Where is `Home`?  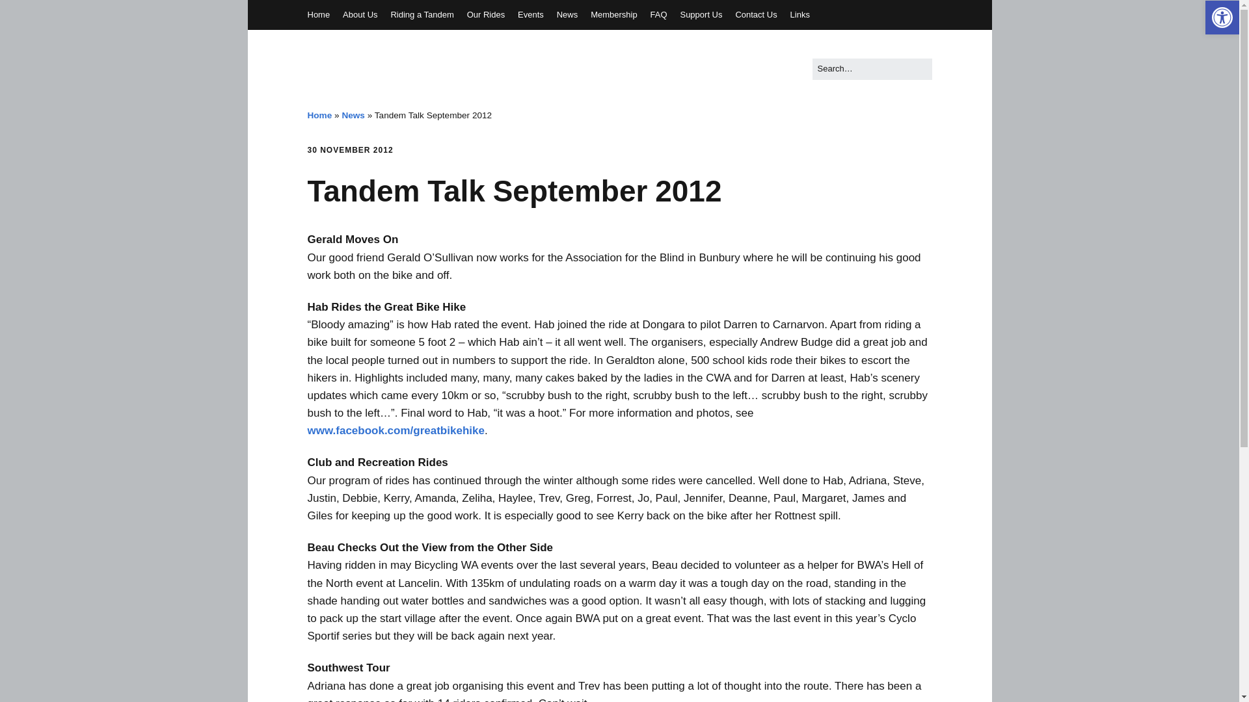
Home is located at coordinates (318, 14).